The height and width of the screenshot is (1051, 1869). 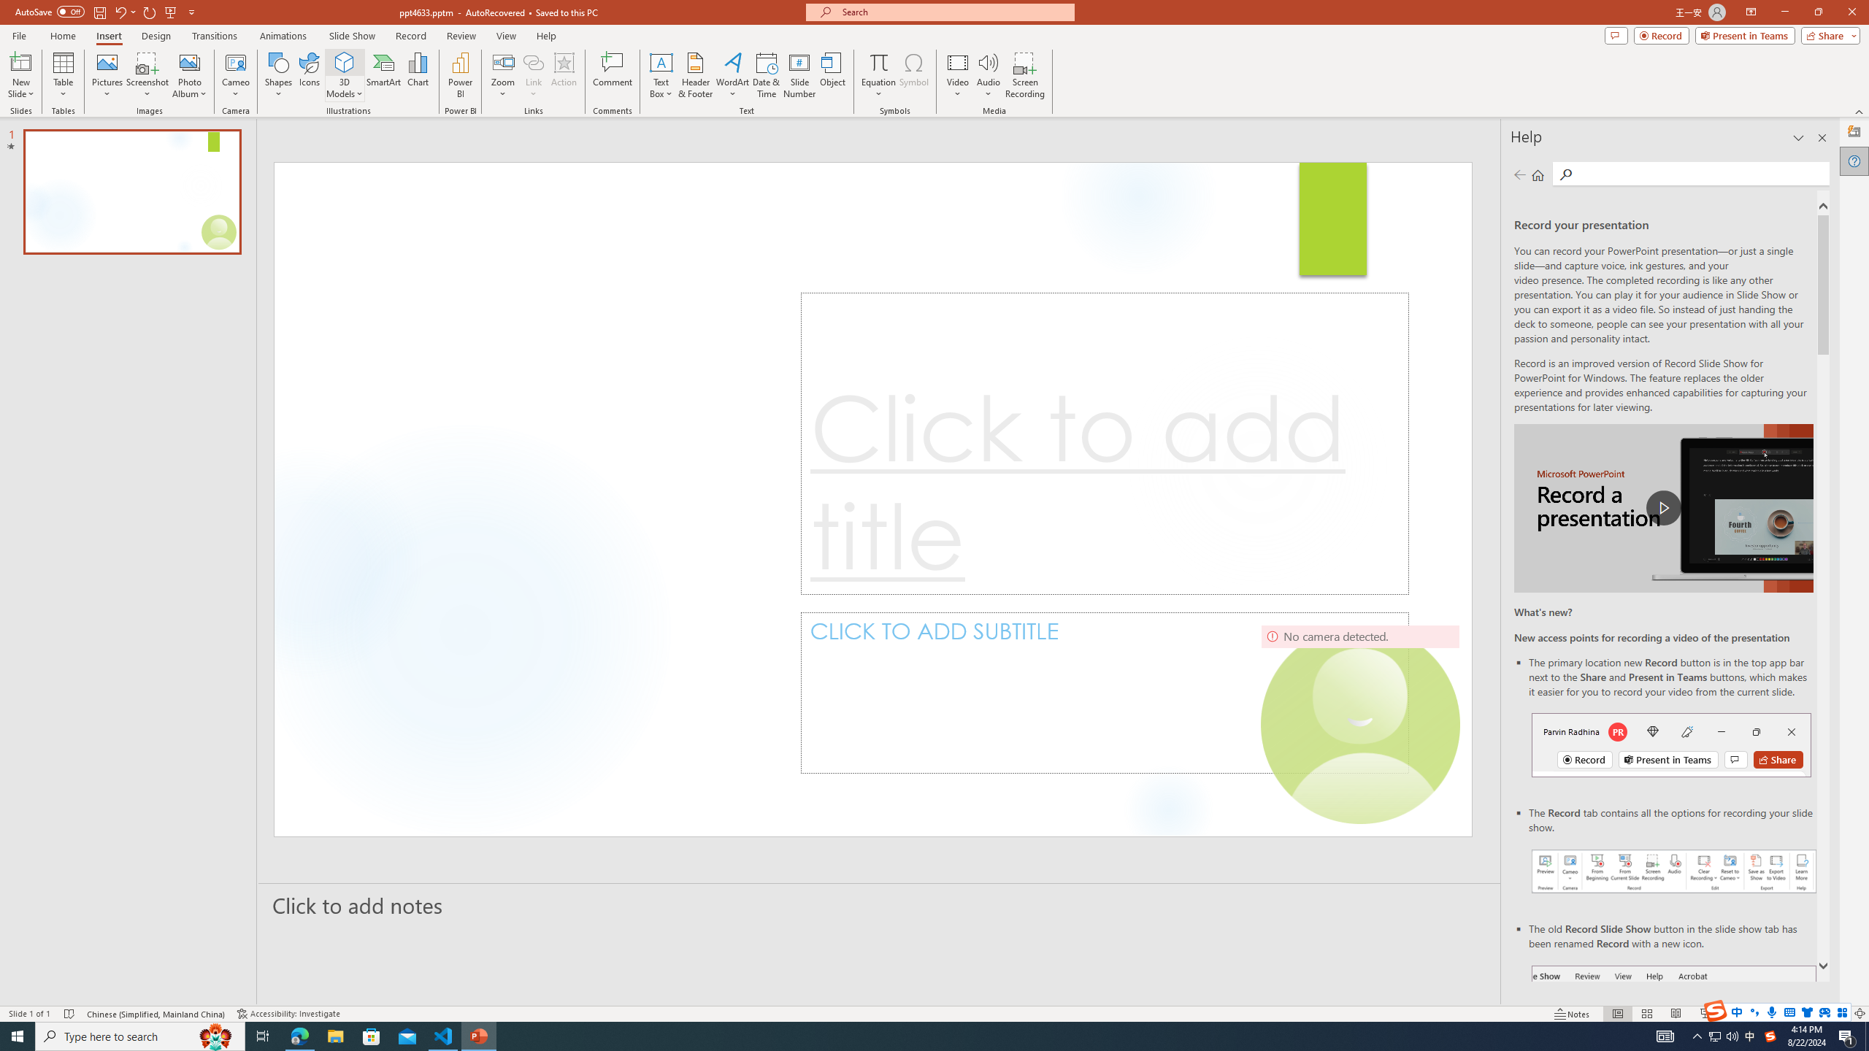 What do you see at coordinates (309, 75) in the screenshot?
I see `Icons` at bounding box center [309, 75].